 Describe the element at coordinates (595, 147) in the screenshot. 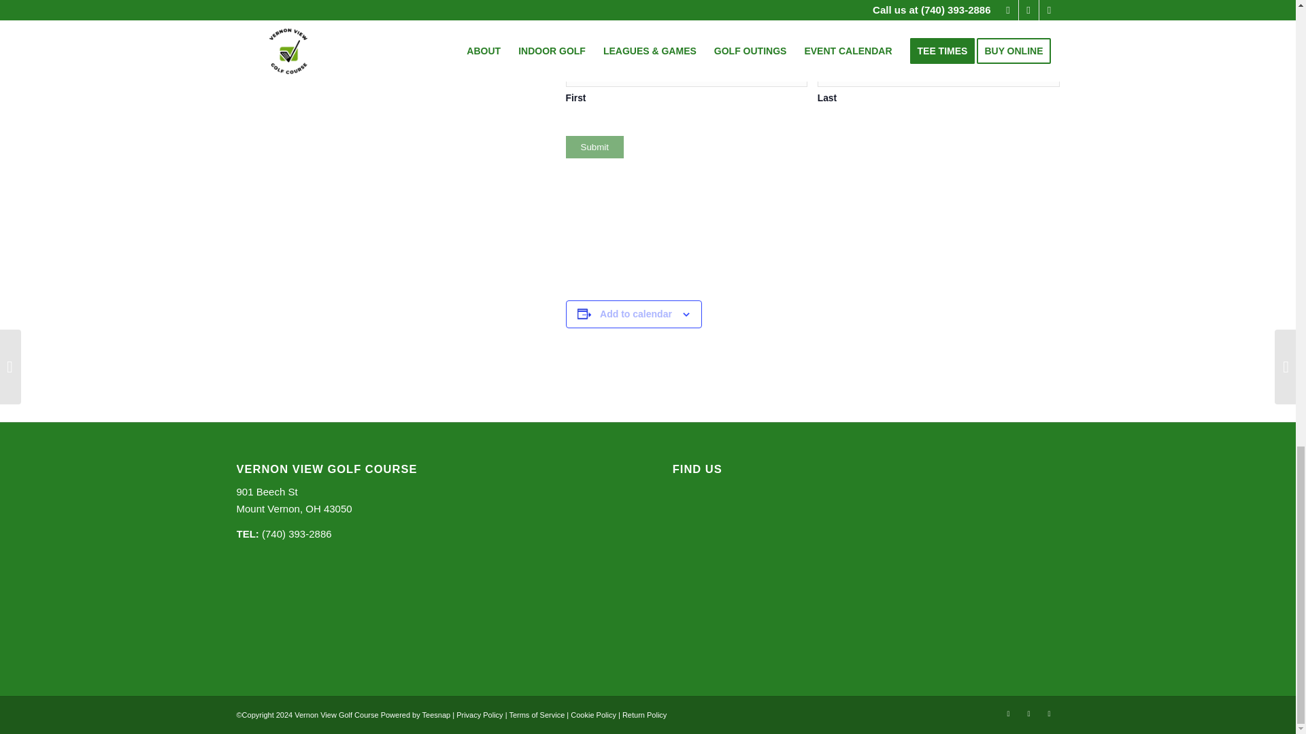

I see `Submit` at that location.